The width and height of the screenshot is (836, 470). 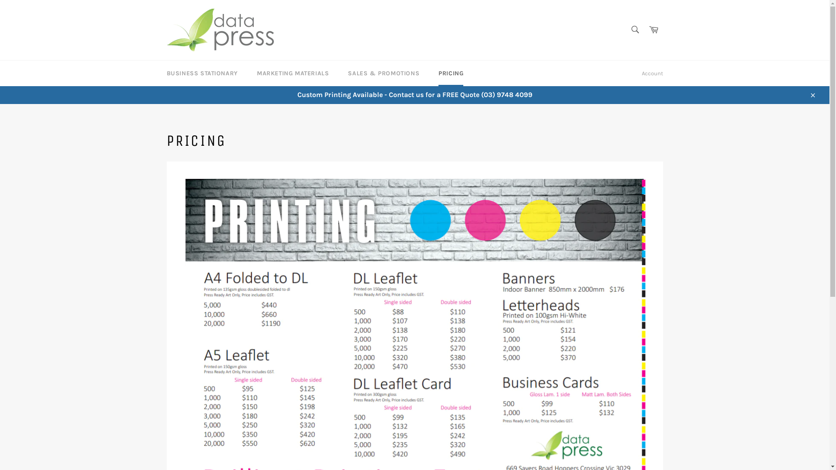 I want to click on Search, so click(x=635, y=29).